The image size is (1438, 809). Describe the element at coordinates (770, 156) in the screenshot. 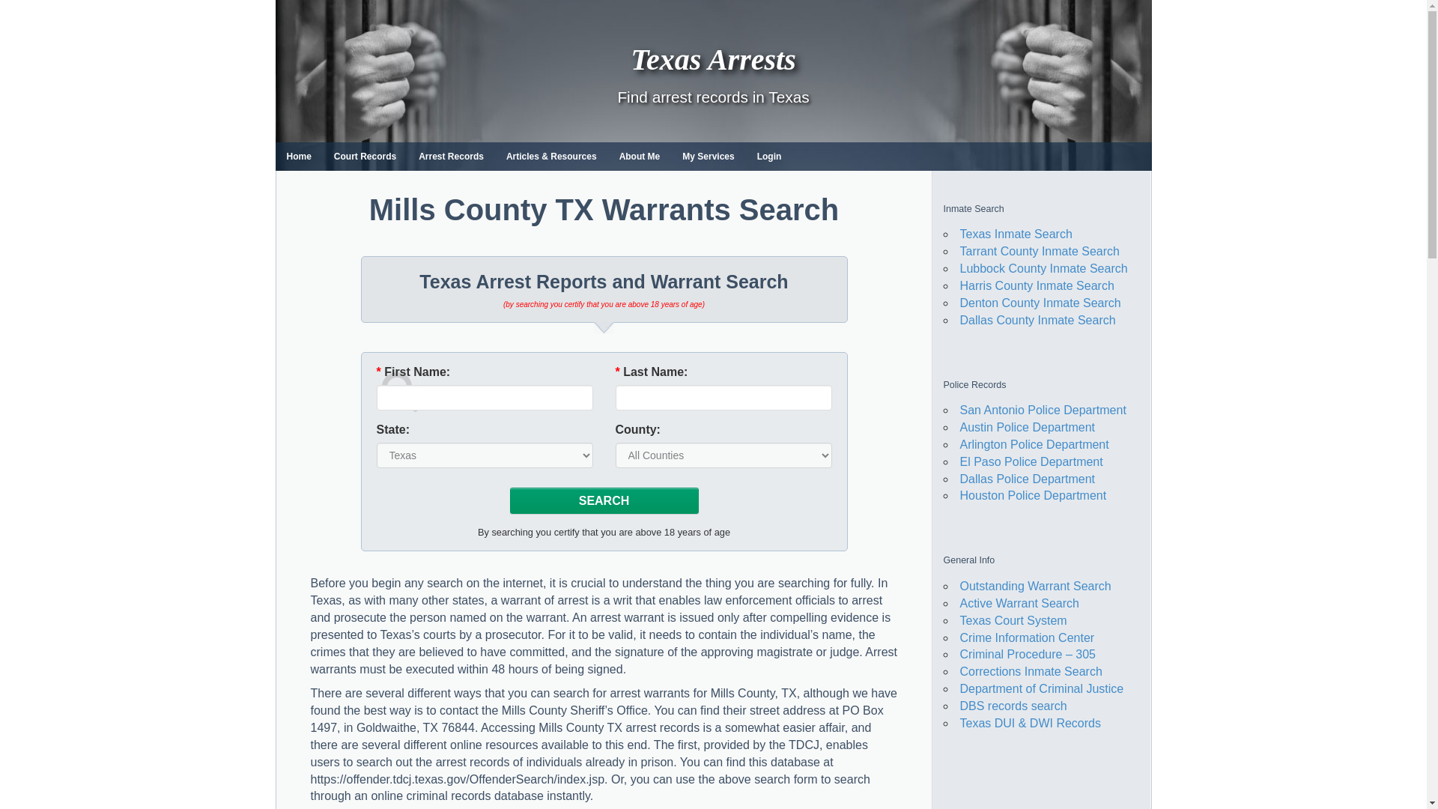

I see `Login` at that location.